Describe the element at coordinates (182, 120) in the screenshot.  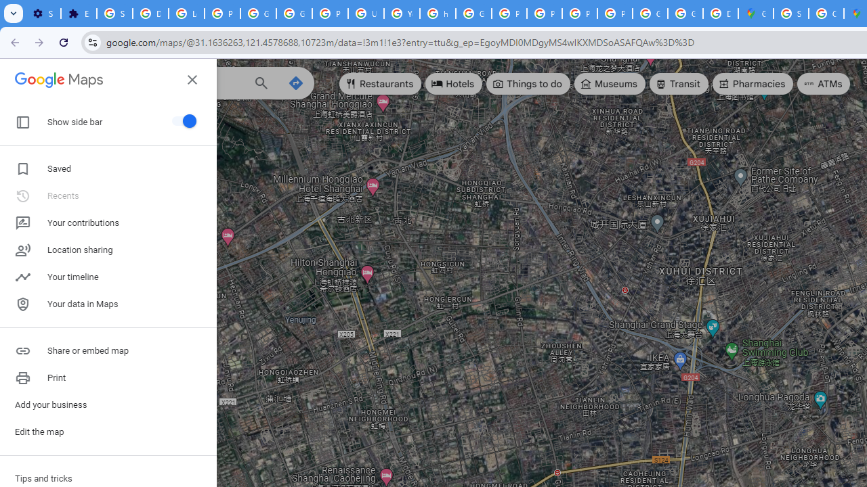
I see `Show side bar` at that location.